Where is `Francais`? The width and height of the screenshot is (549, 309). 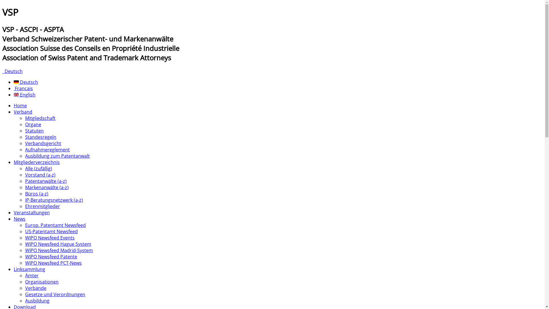 Francais is located at coordinates (23, 88).